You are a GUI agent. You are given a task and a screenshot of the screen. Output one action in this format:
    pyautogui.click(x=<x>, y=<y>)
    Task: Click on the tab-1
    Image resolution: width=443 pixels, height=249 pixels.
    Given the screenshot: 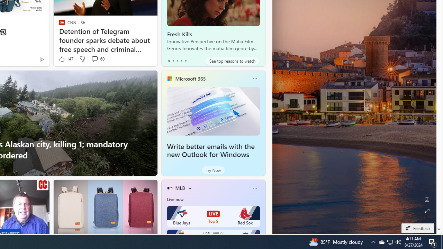 What is the action you would take?
    pyautogui.click(x=173, y=61)
    